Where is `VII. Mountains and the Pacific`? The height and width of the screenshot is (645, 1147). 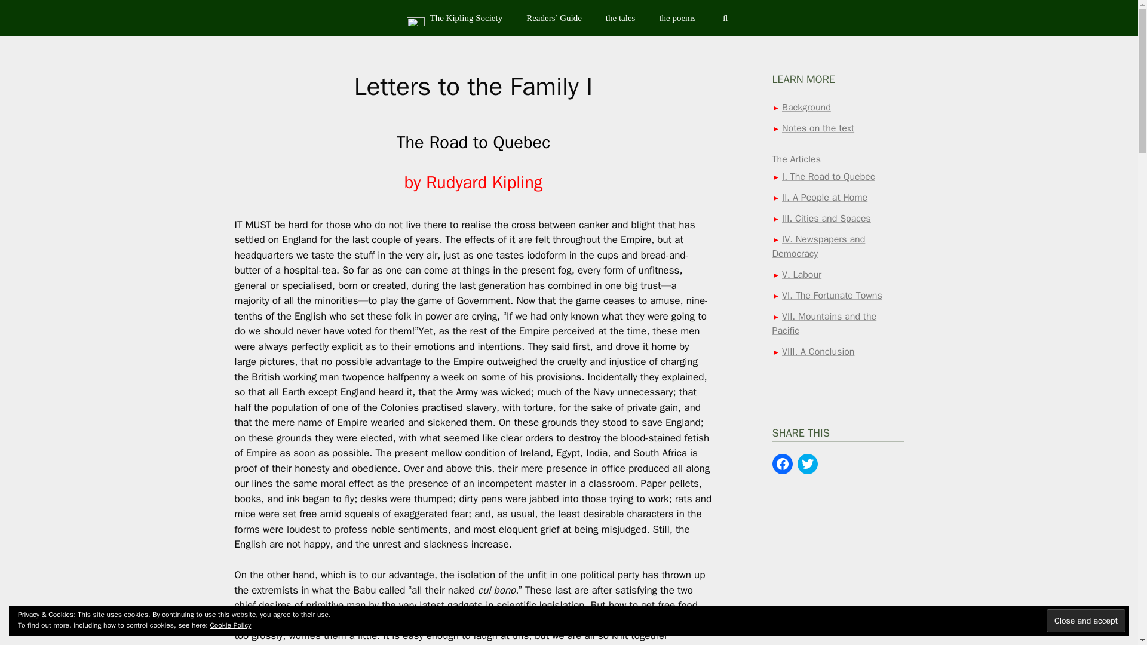
VII. Mountains and the Pacific is located at coordinates (824, 323).